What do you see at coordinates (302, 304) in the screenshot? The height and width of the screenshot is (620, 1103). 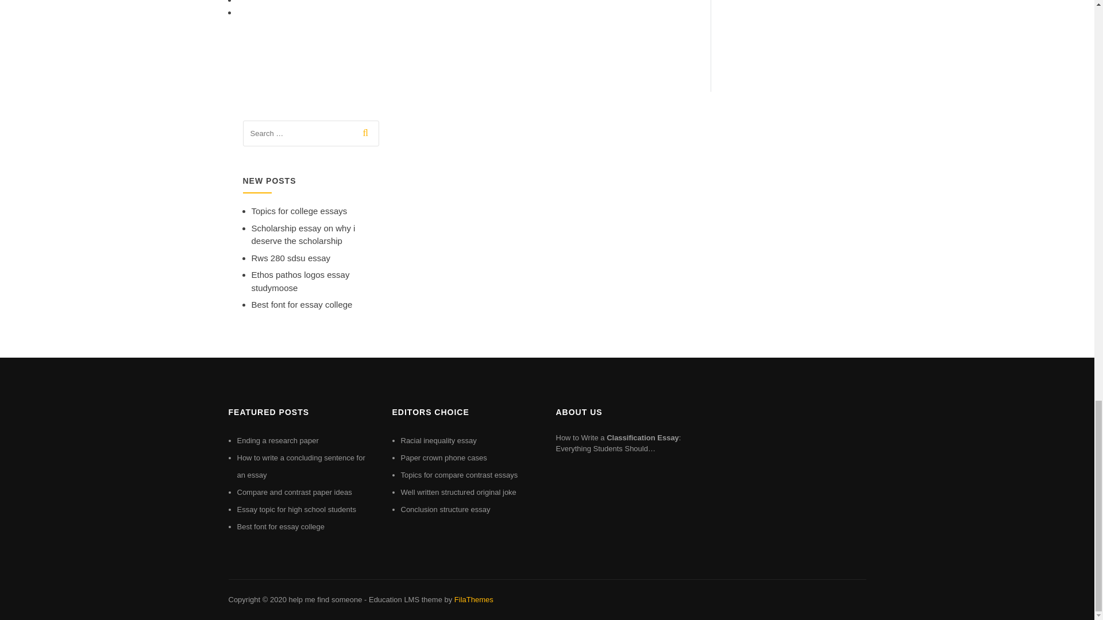 I see `Best font for essay college` at bounding box center [302, 304].